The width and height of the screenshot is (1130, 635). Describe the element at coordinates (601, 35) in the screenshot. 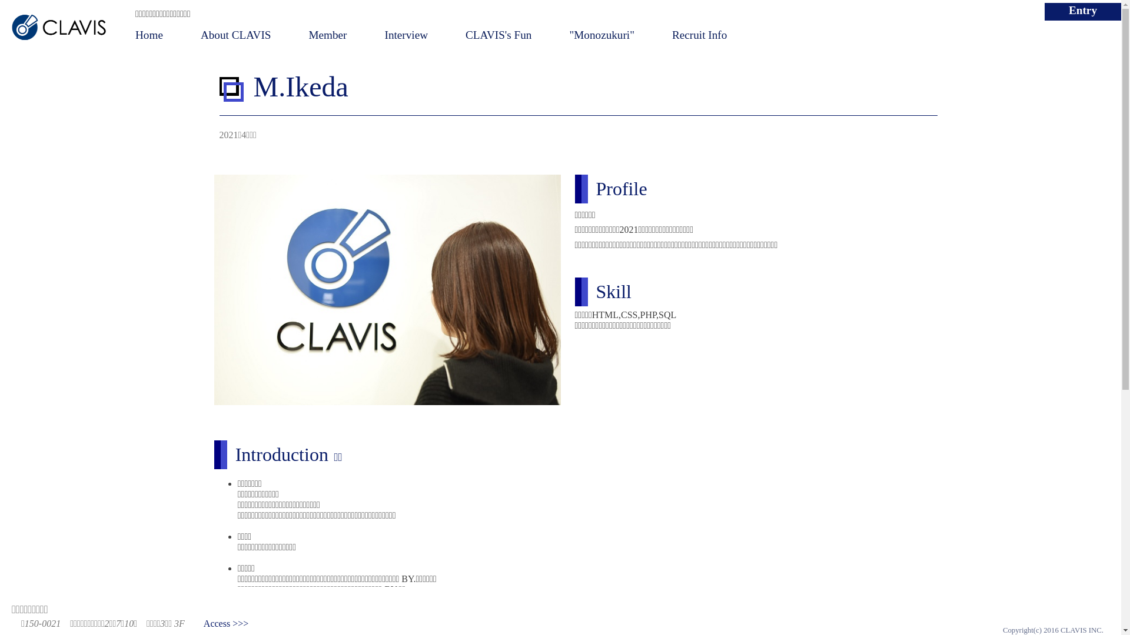

I see `"Monozukuri"` at that location.